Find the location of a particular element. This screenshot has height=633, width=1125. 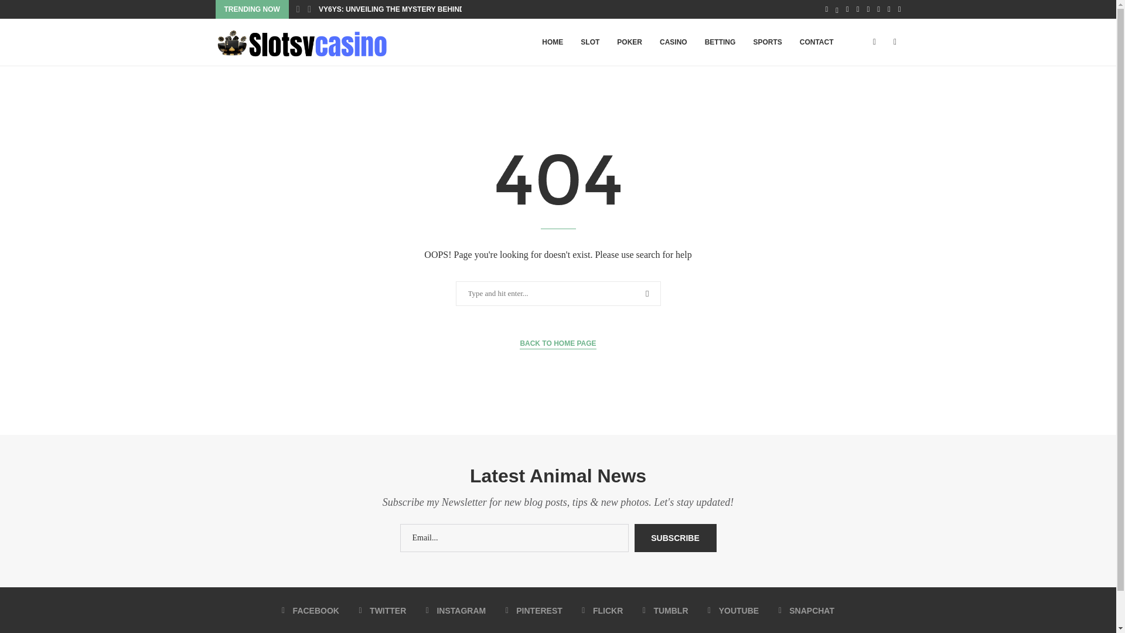

VY6YS: UNVEILING THE MYSTERY BEHIND THE CODE is located at coordinates (410, 9).